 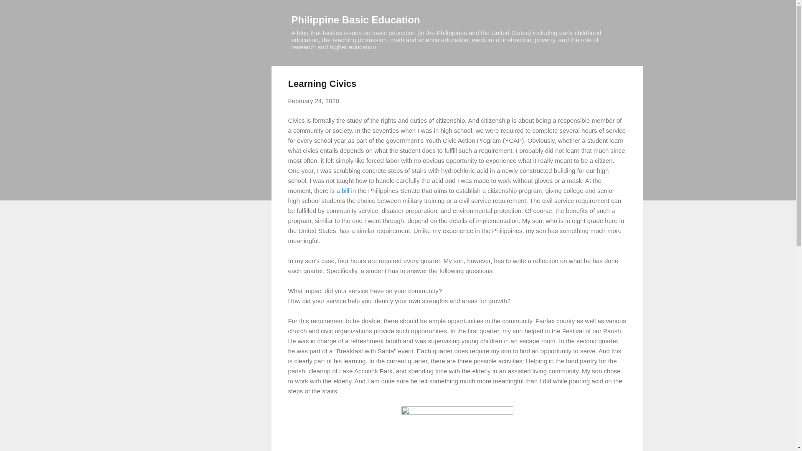 What do you see at coordinates (356, 19) in the screenshot?
I see `Philippine Basic Education` at bounding box center [356, 19].